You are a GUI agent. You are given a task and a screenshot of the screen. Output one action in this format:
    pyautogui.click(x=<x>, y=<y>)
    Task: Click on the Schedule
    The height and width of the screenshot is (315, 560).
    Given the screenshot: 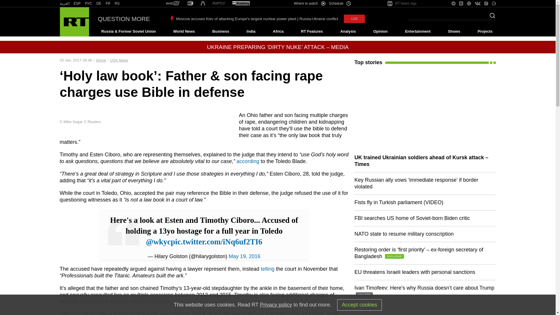 What is the action you would take?
    pyautogui.click(x=340, y=3)
    